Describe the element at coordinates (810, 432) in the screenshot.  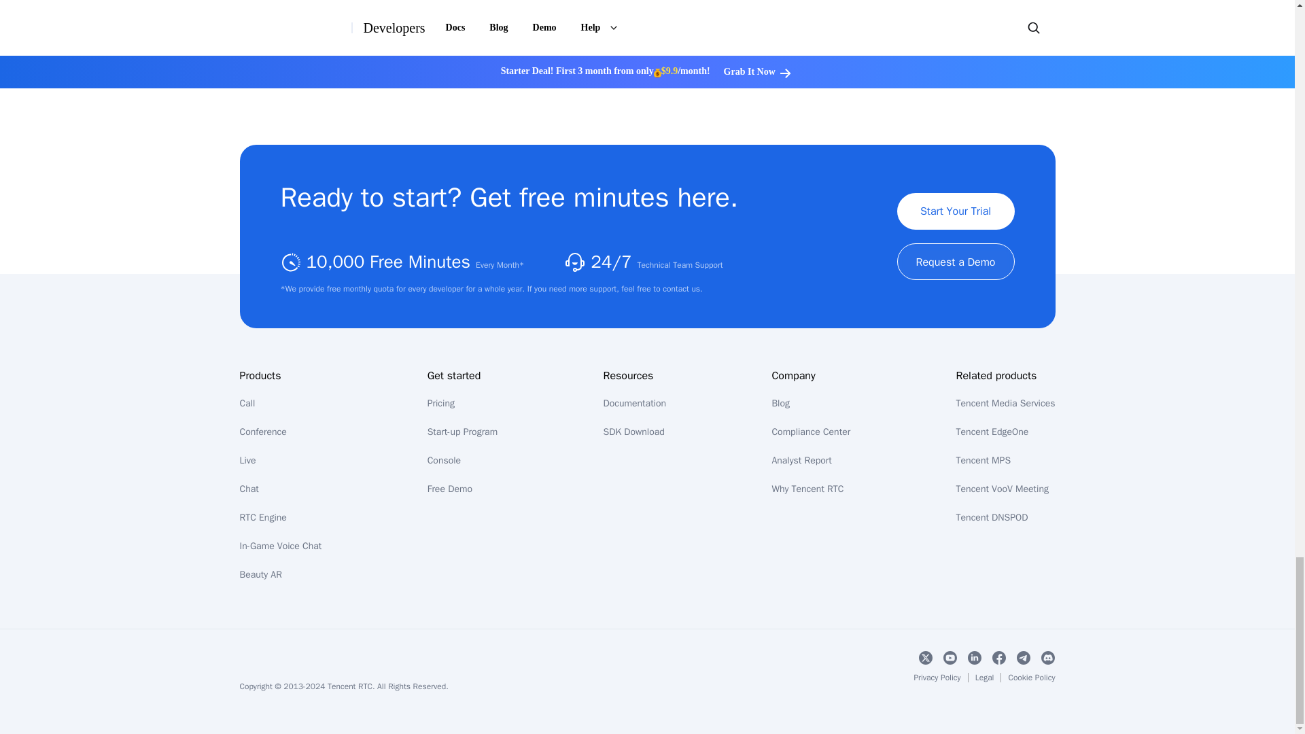
I see `Compliance Center` at that location.